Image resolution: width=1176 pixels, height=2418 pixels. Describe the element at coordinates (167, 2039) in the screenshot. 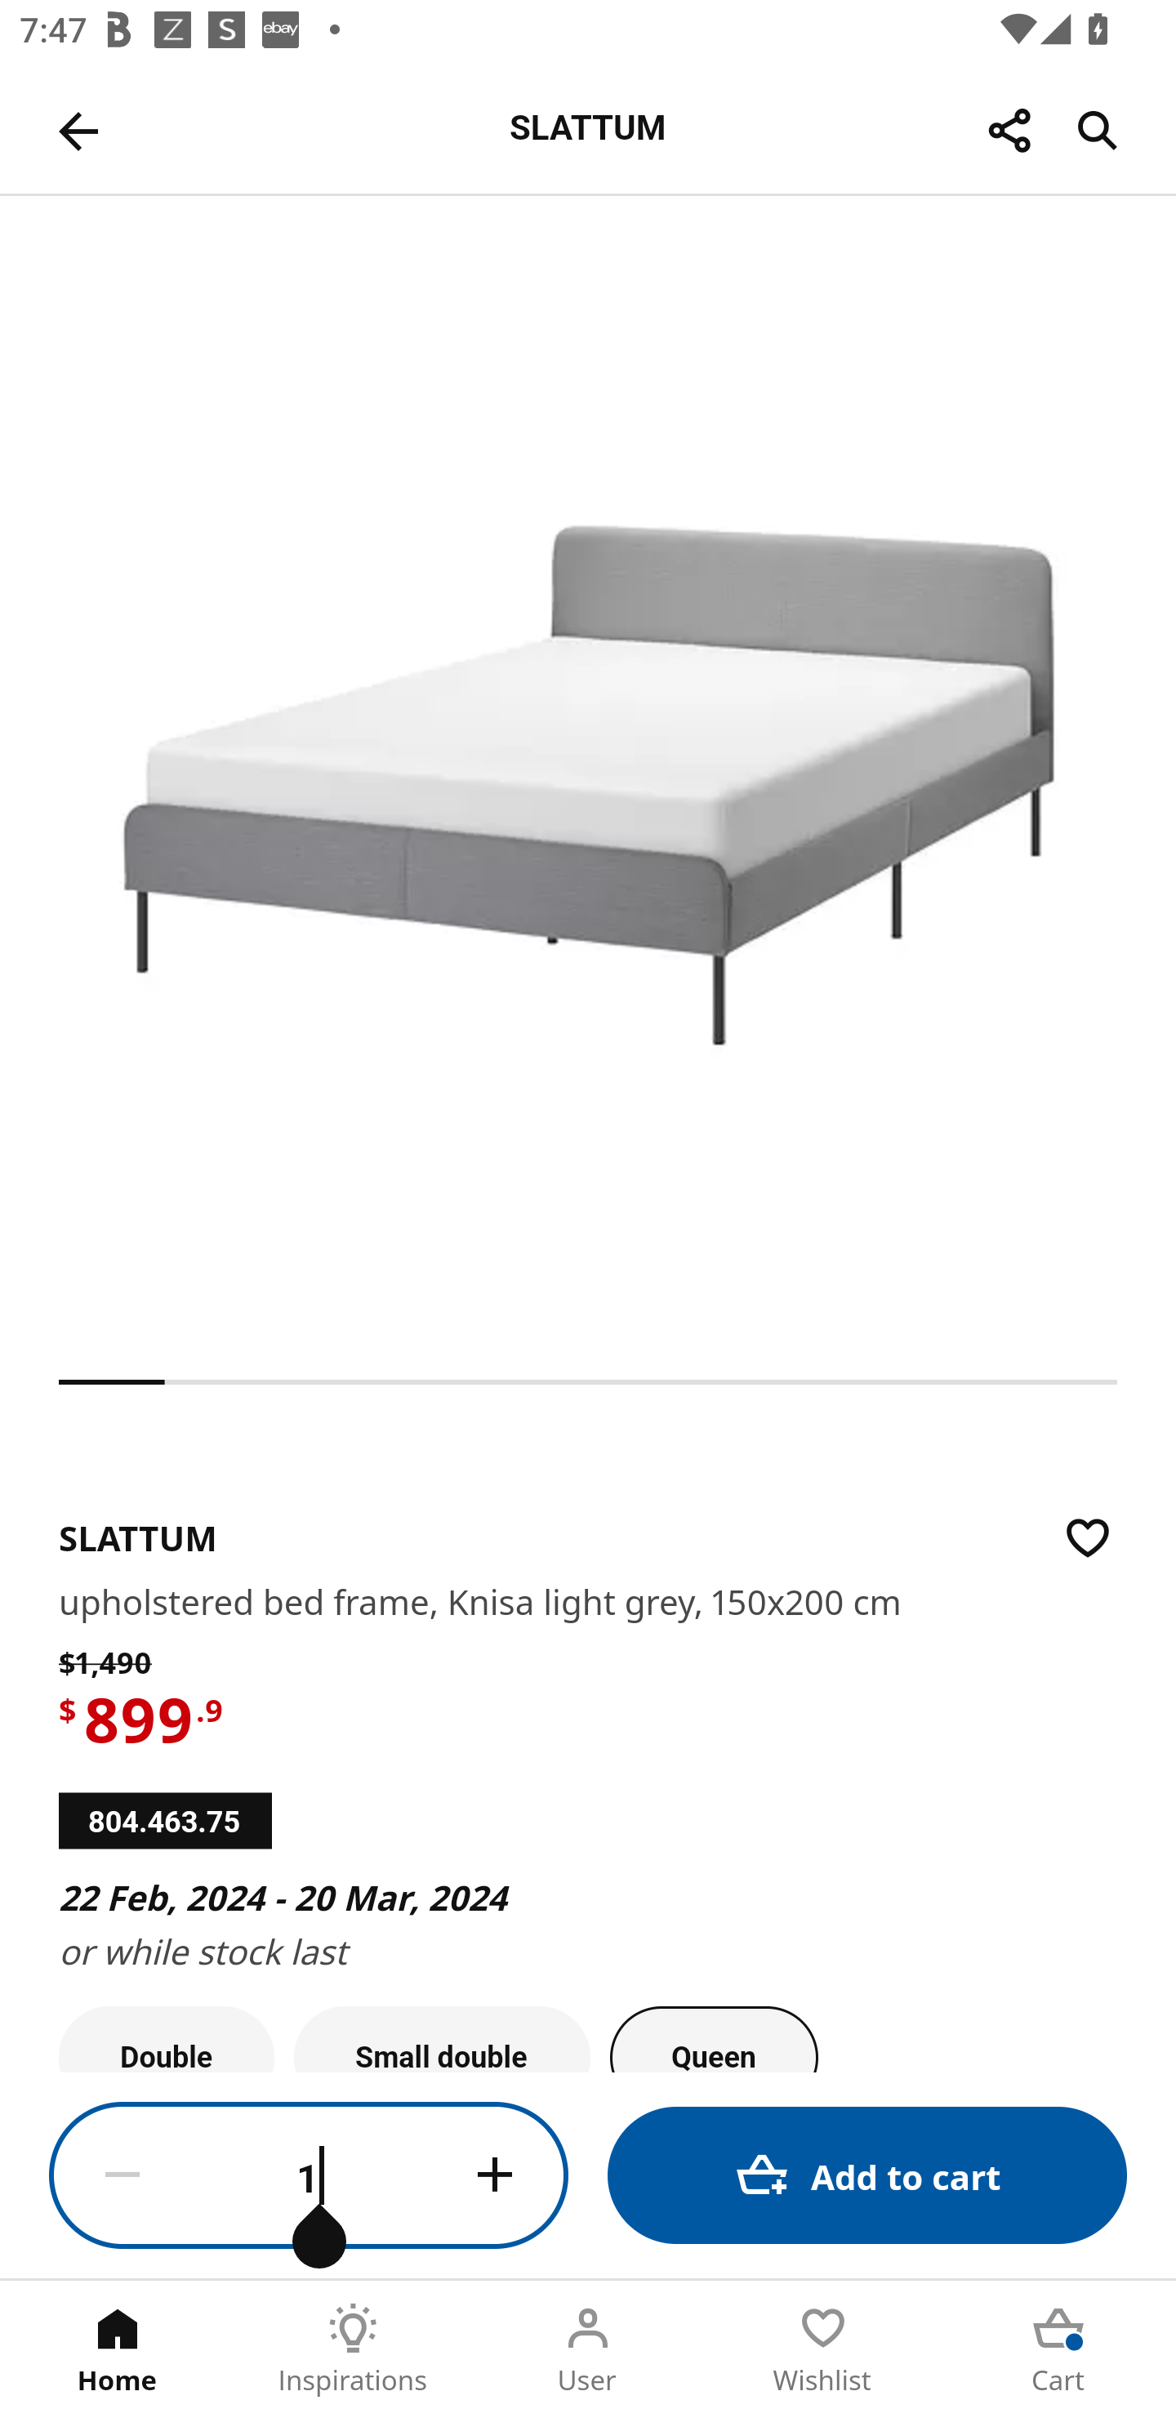

I see `Double` at that location.